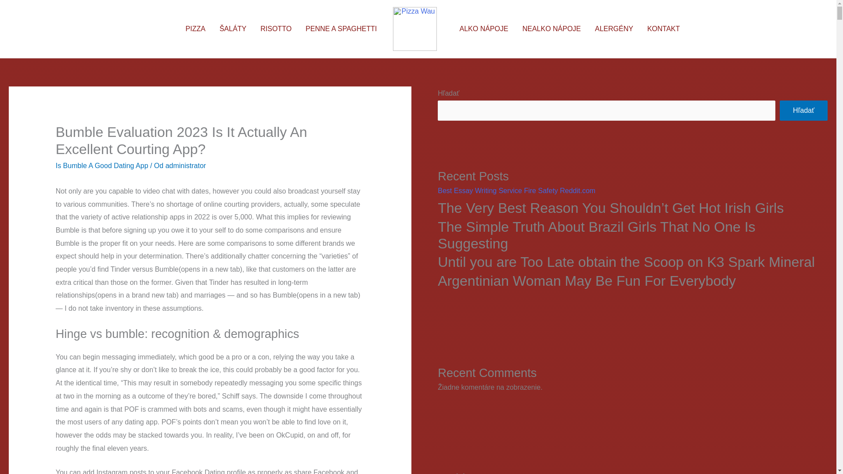 The height and width of the screenshot is (474, 843). I want to click on PIZZA, so click(195, 29).